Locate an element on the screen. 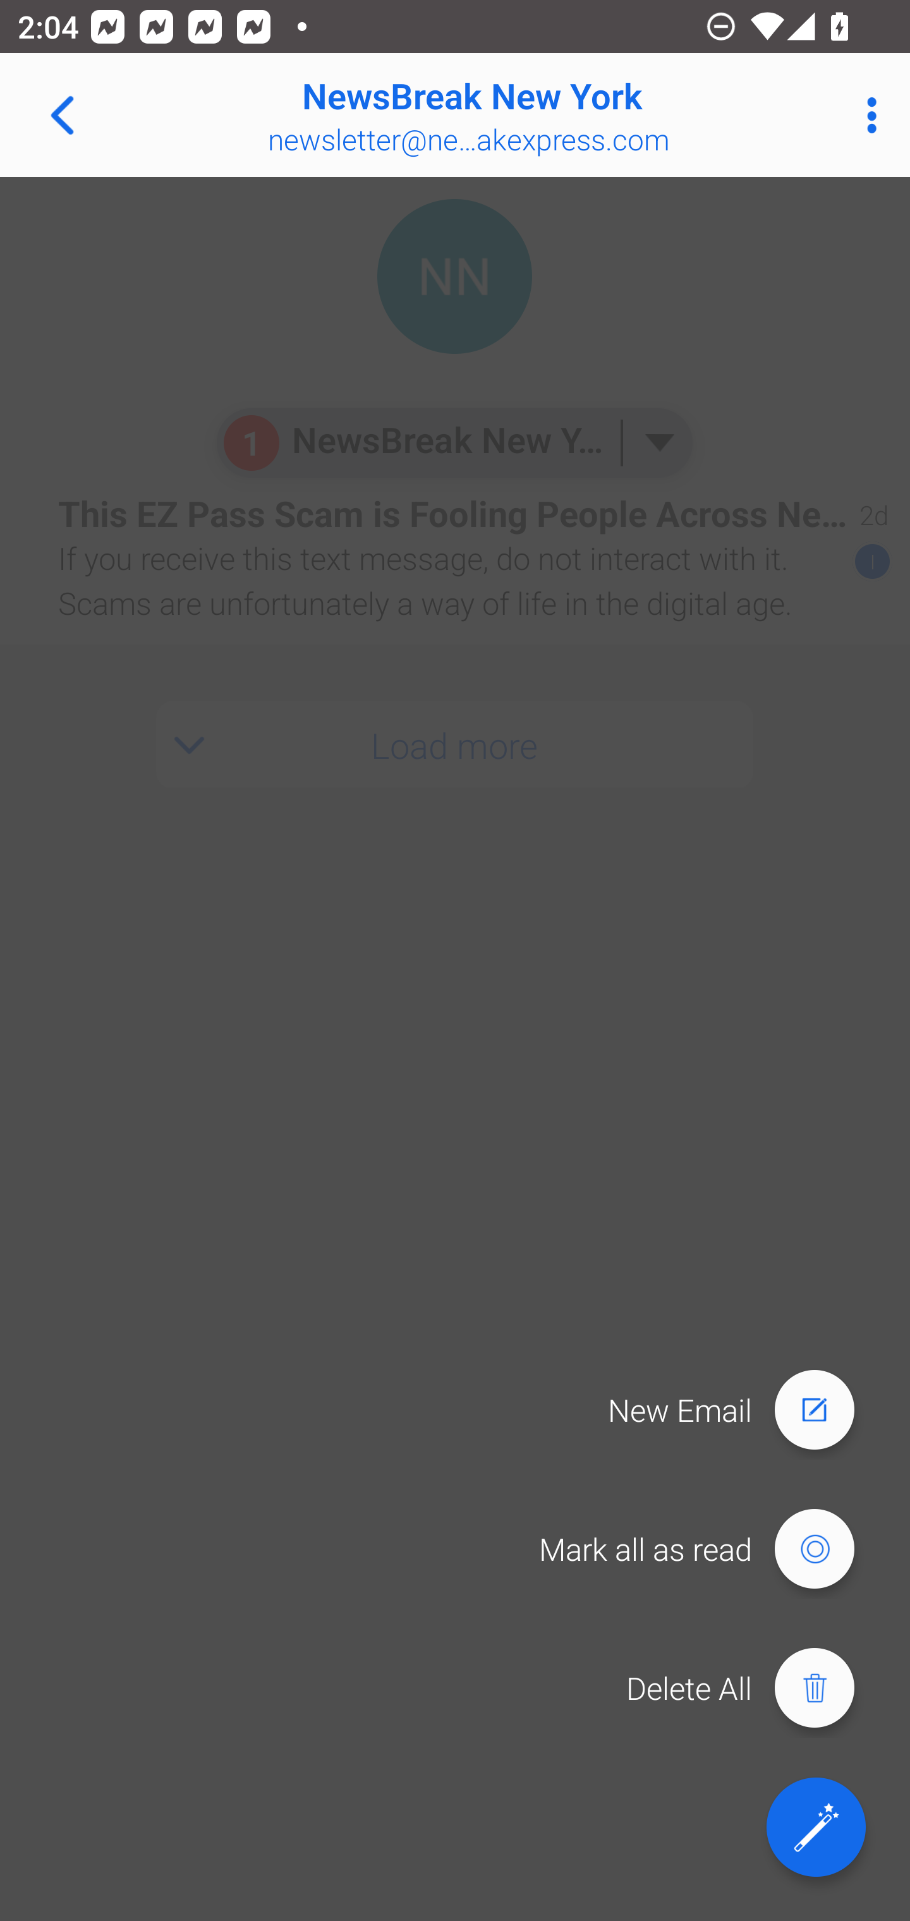 Image resolution: width=910 pixels, height=1921 pixels. Mark all as read is located at coordinates (708, 1549).